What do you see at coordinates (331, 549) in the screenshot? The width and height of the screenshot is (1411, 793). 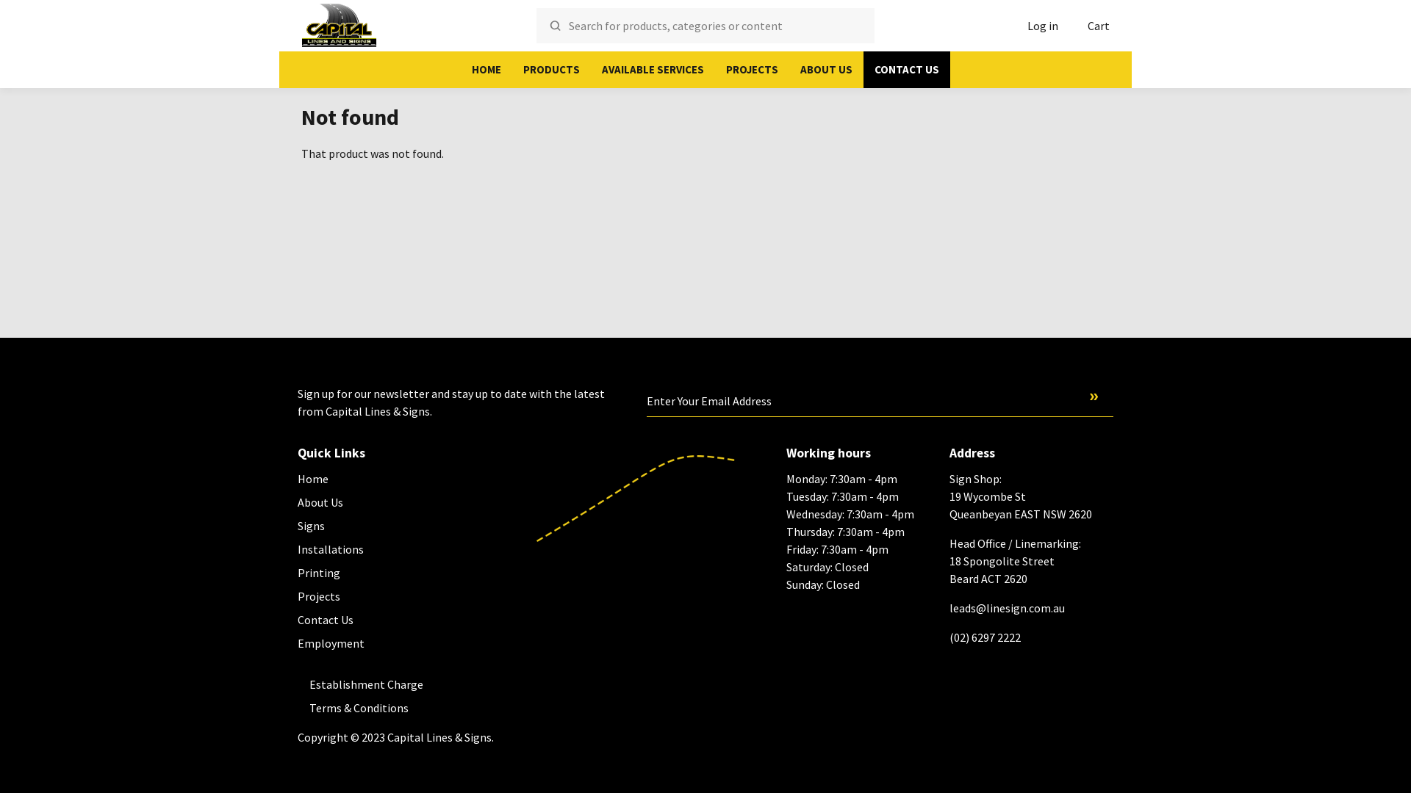 I see `Installations` at bounding box center [331, 549].